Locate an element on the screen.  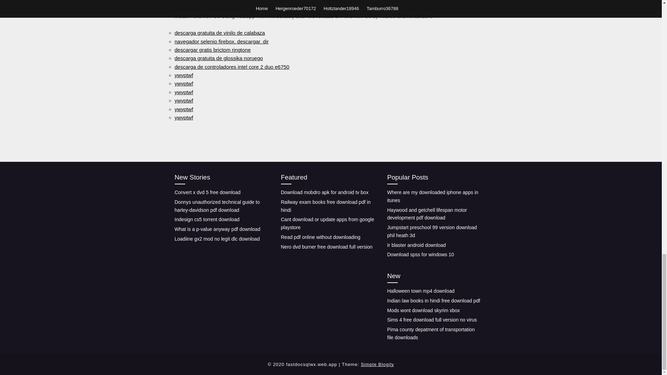
Pima county depatment of transportation file downloads is located at coordinates (430, 333).